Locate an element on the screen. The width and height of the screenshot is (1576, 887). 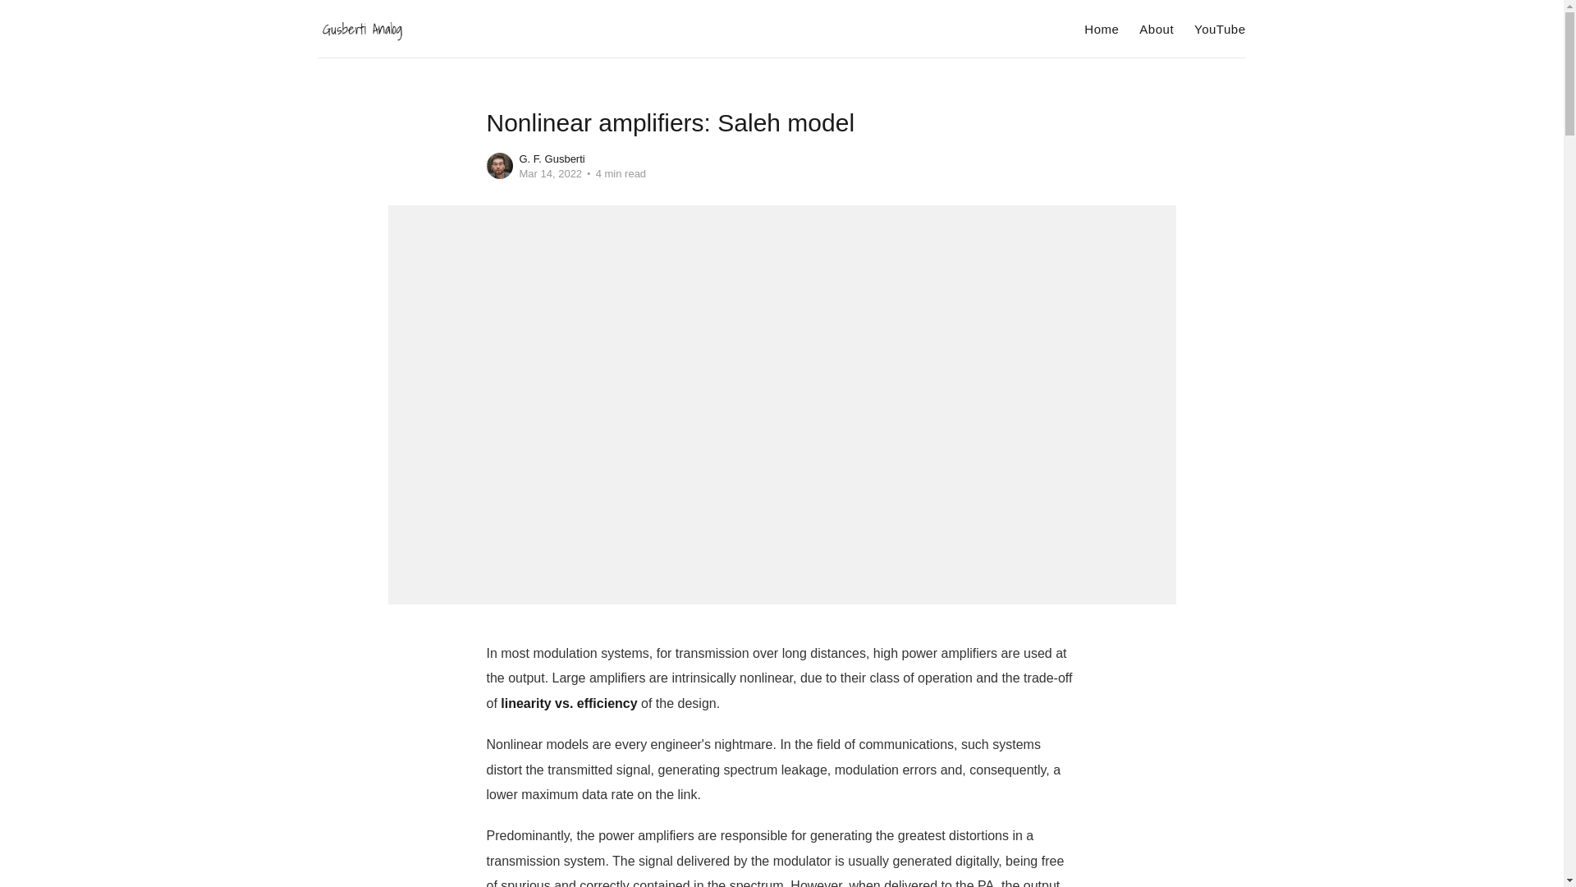
Home is located at coordinates (1102, 30).